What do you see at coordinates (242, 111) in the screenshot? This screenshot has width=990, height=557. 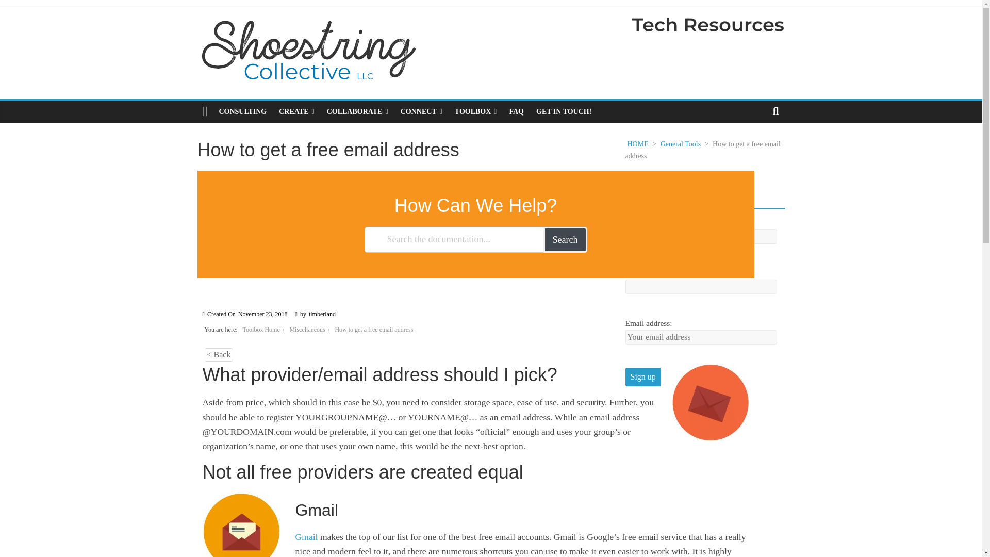 I see `CONSULTING` at bounding box center [242, 111].